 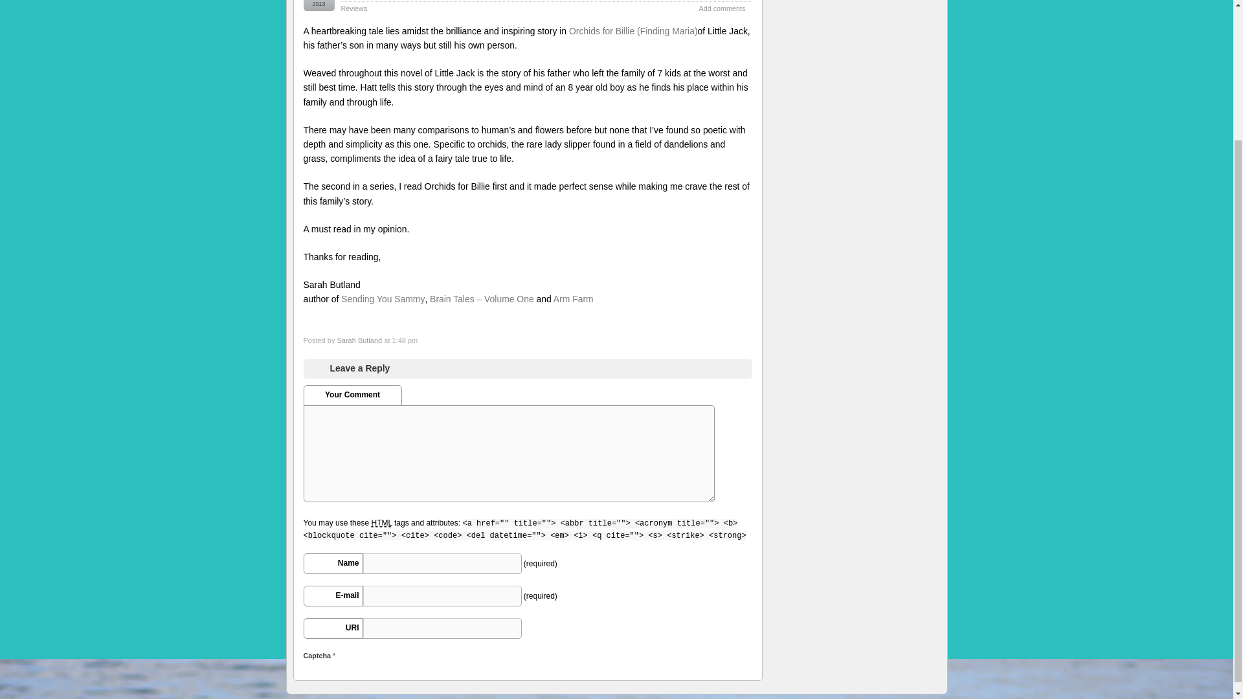 What do you see at coordinates (574, 298) in the screenshot?
I see `Arm Farm` at bounding box center [574, 298].